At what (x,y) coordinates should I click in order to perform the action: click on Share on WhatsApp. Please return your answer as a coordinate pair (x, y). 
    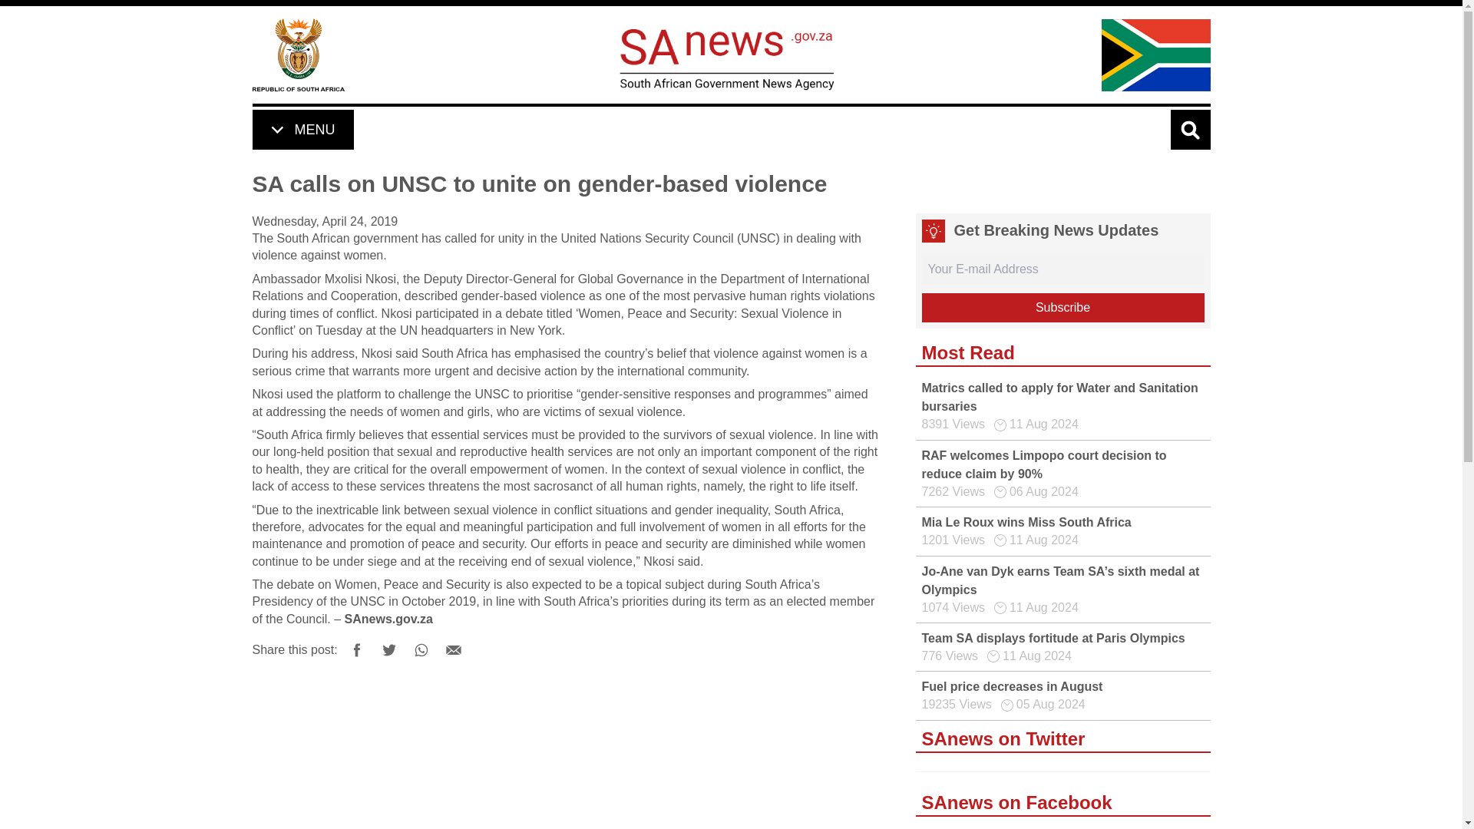
    Looking at the image, I should click on (421, 650).